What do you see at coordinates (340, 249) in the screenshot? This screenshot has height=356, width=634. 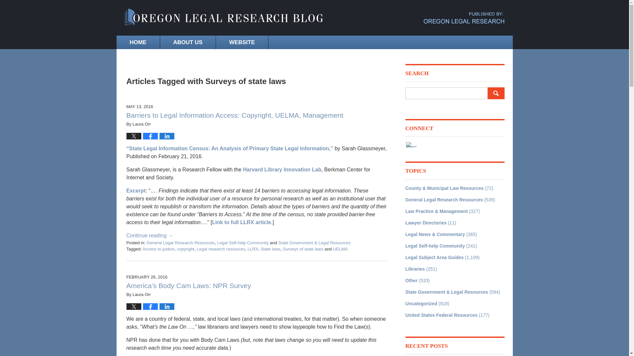 I see `UELMA` at bounding box center [340, 249].